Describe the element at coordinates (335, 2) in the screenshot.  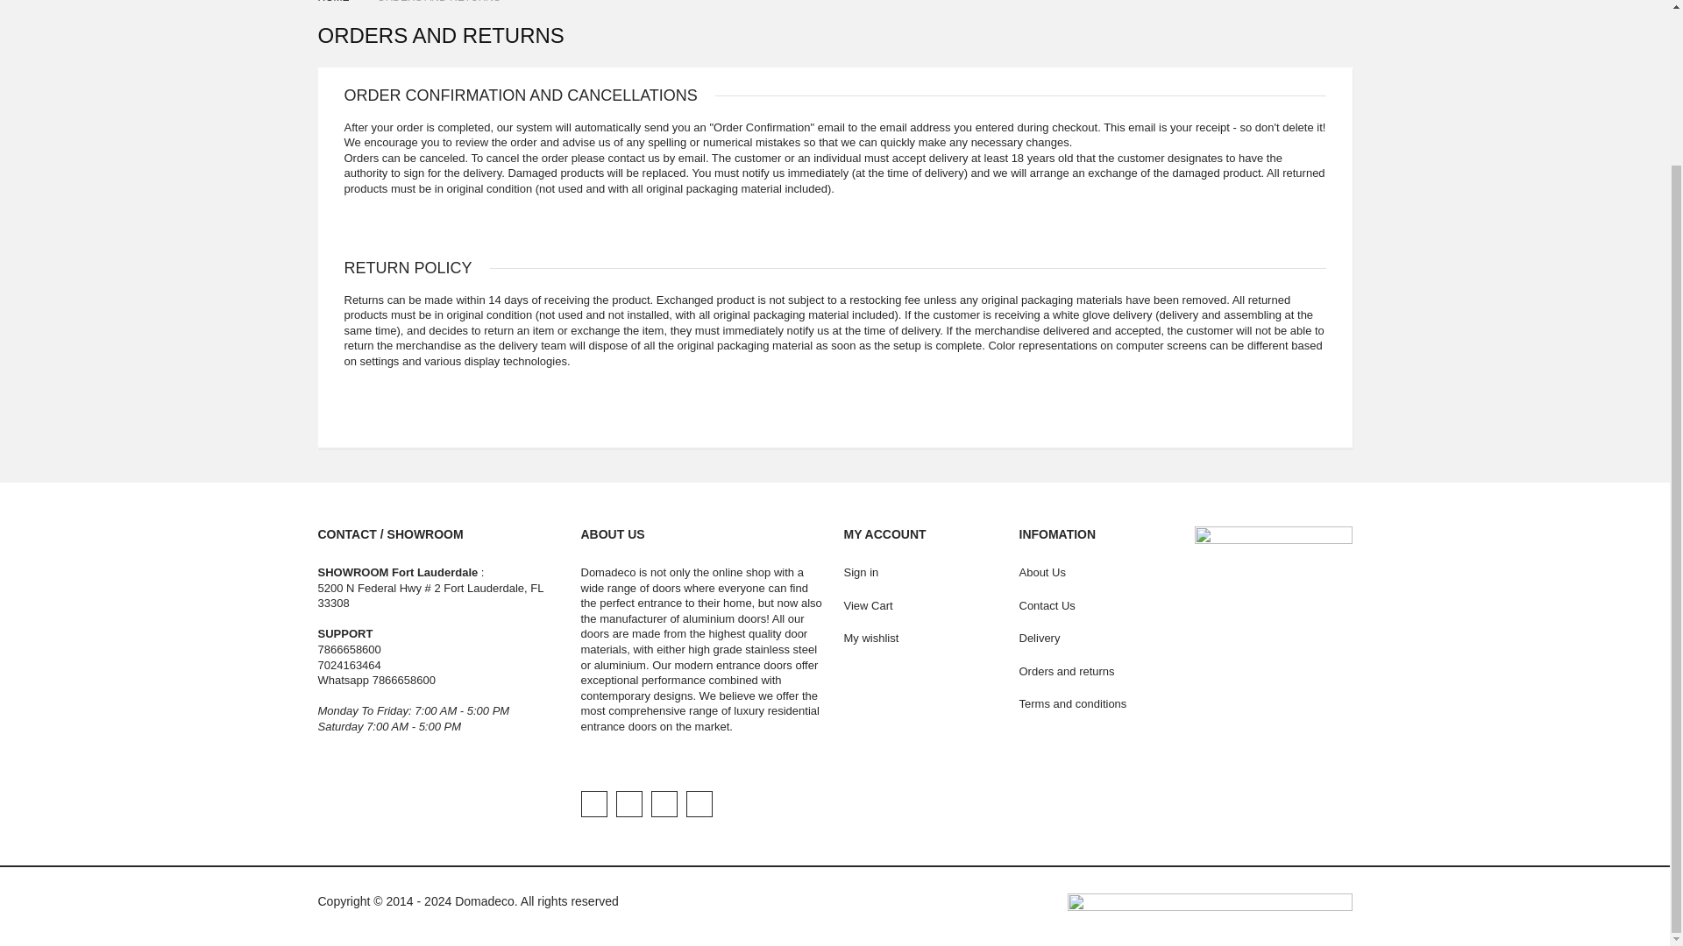
I see `Go to Home Page` at that location.